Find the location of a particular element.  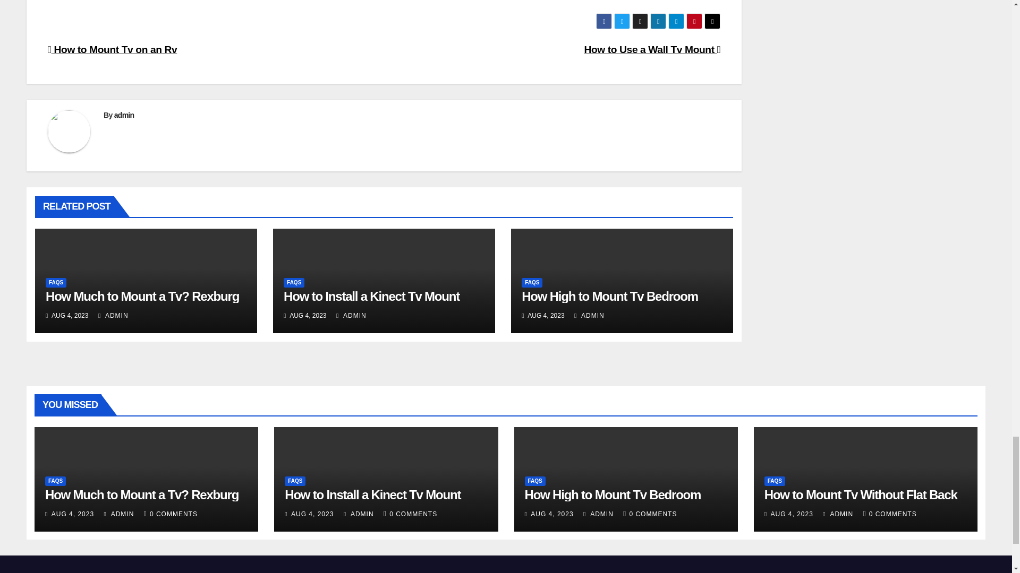

How to Use a Wall Tv Mount is located at coordinates (652, 49).